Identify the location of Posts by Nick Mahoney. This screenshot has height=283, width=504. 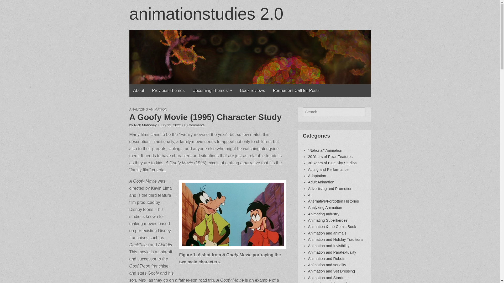
(145, 125).